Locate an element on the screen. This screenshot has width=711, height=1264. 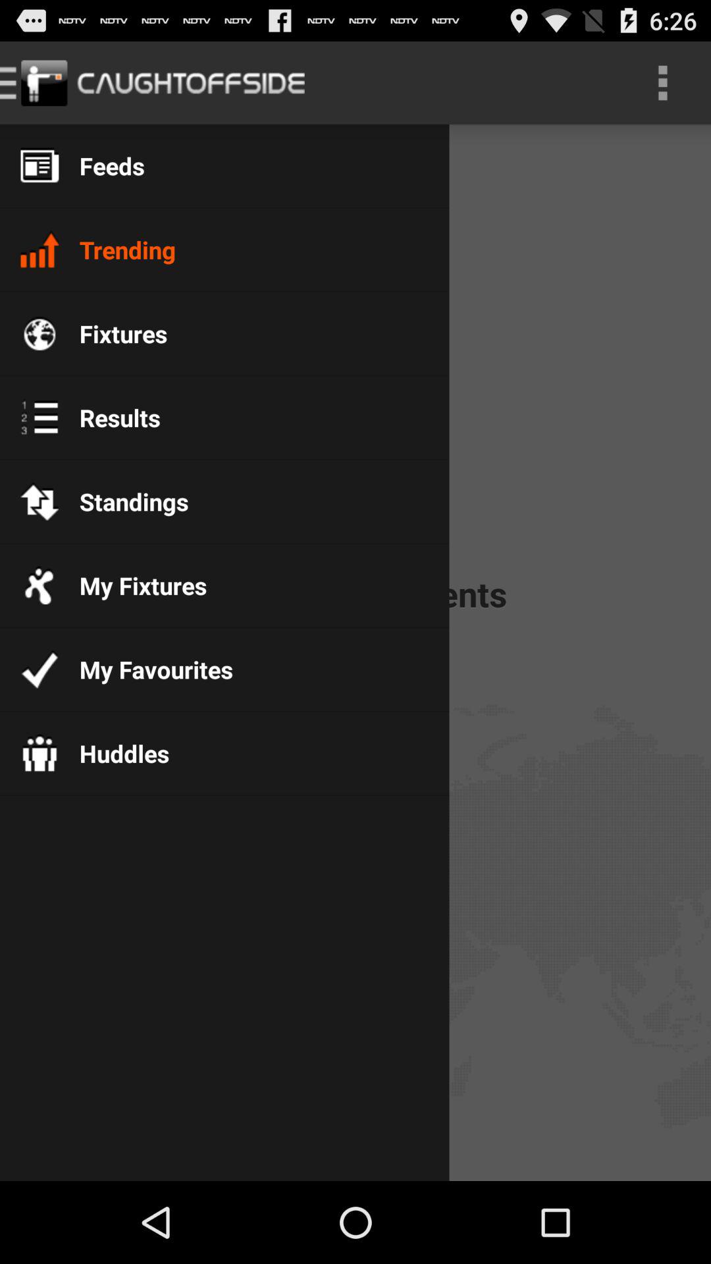
turn on results app is located at coordinates (109, 417).